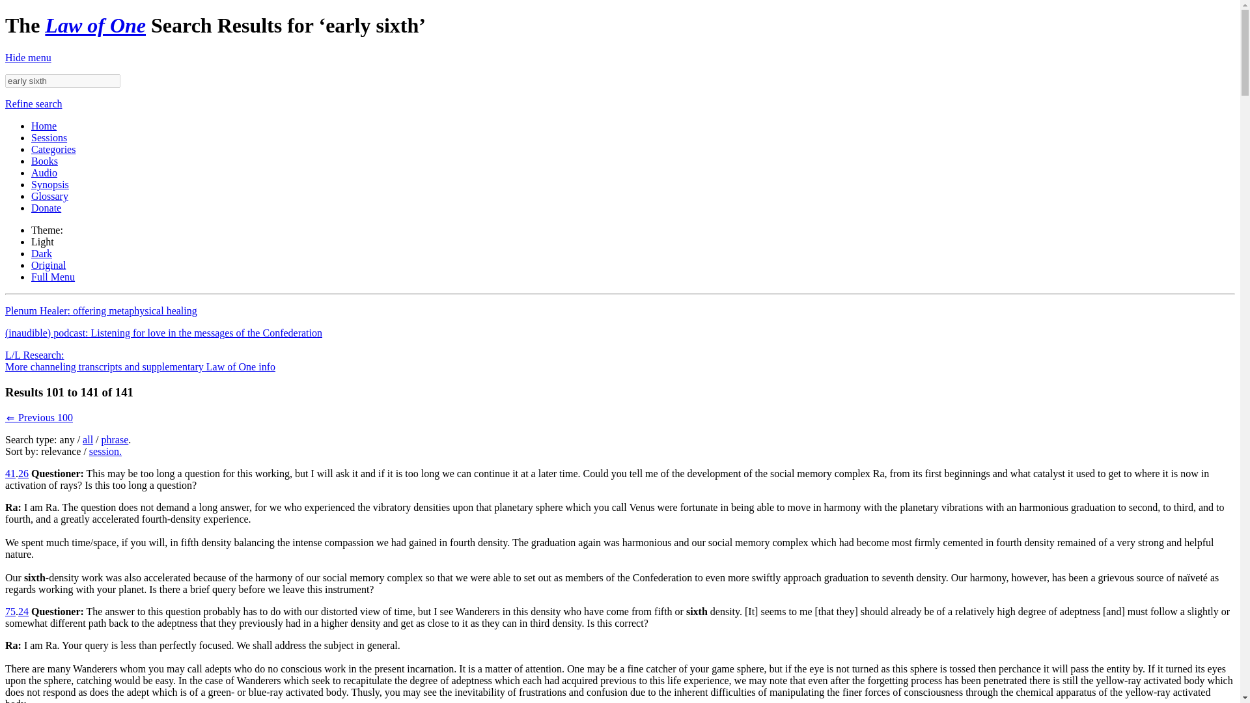 The height and width of the screenshot is (703, 1250). I want to click on Dark, so click(42, 254).